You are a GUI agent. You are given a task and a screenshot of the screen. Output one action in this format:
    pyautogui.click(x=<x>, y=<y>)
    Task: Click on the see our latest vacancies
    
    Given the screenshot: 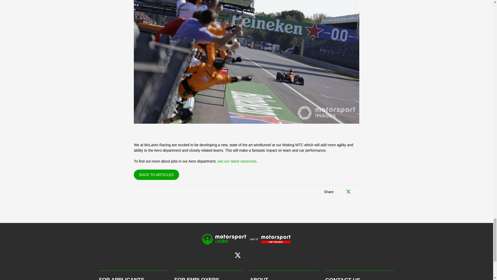 What is the action you would take?
    pyautogui.click(x=237, y=161)
    